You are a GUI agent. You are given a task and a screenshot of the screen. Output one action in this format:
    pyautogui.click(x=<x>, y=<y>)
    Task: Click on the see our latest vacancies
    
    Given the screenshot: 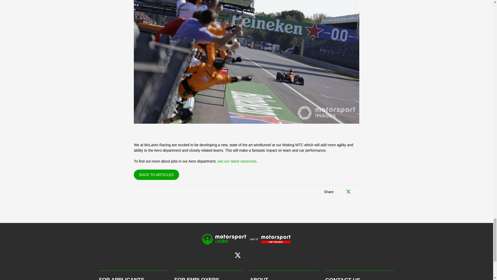 What is the action you would take?
    pyautogui.click(x=237, y=161)
    